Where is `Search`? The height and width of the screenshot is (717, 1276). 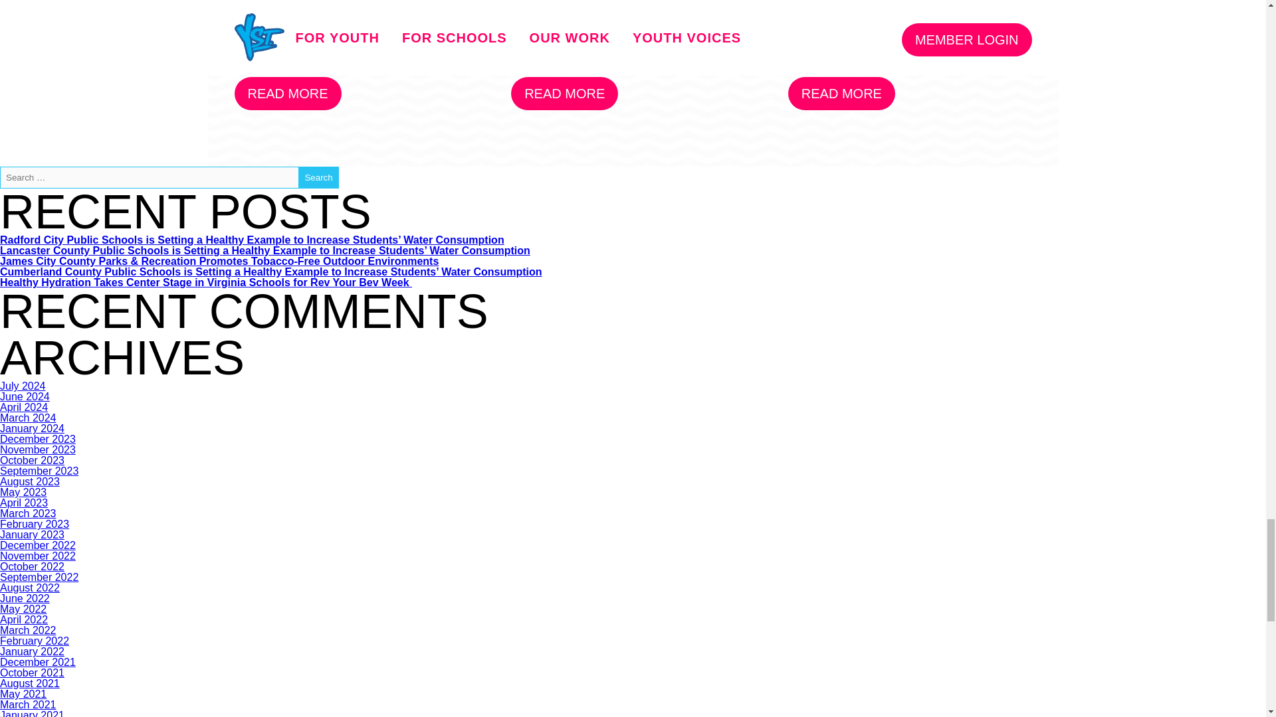 Search is located at coordinates (318, 177).